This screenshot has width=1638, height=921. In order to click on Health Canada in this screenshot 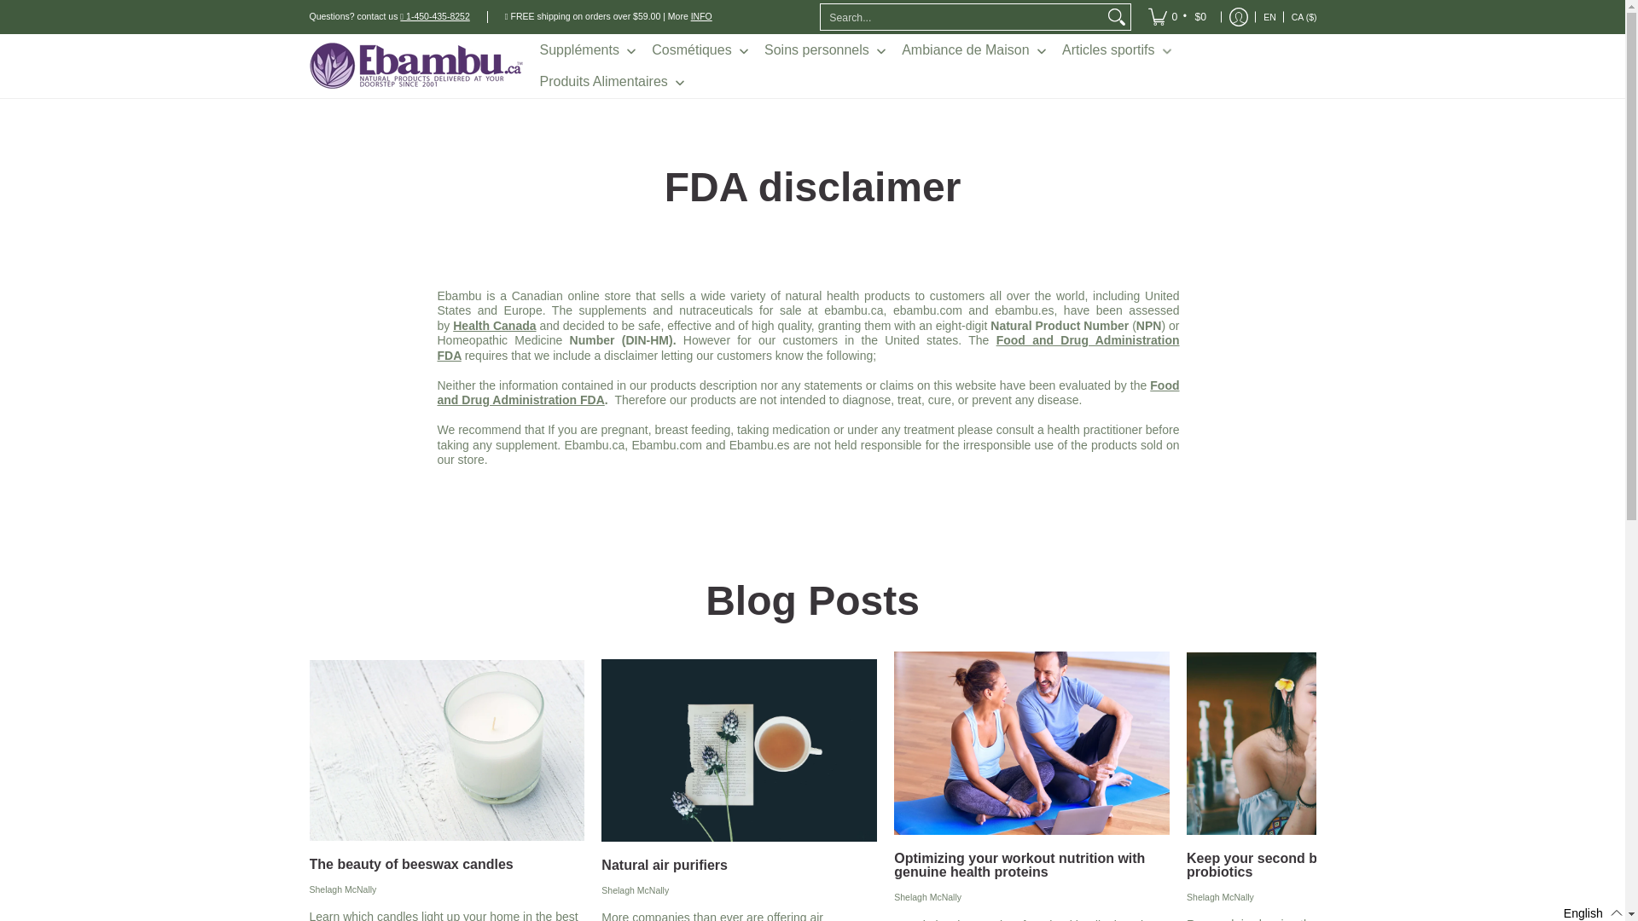, I will do `click(494, 325)`.